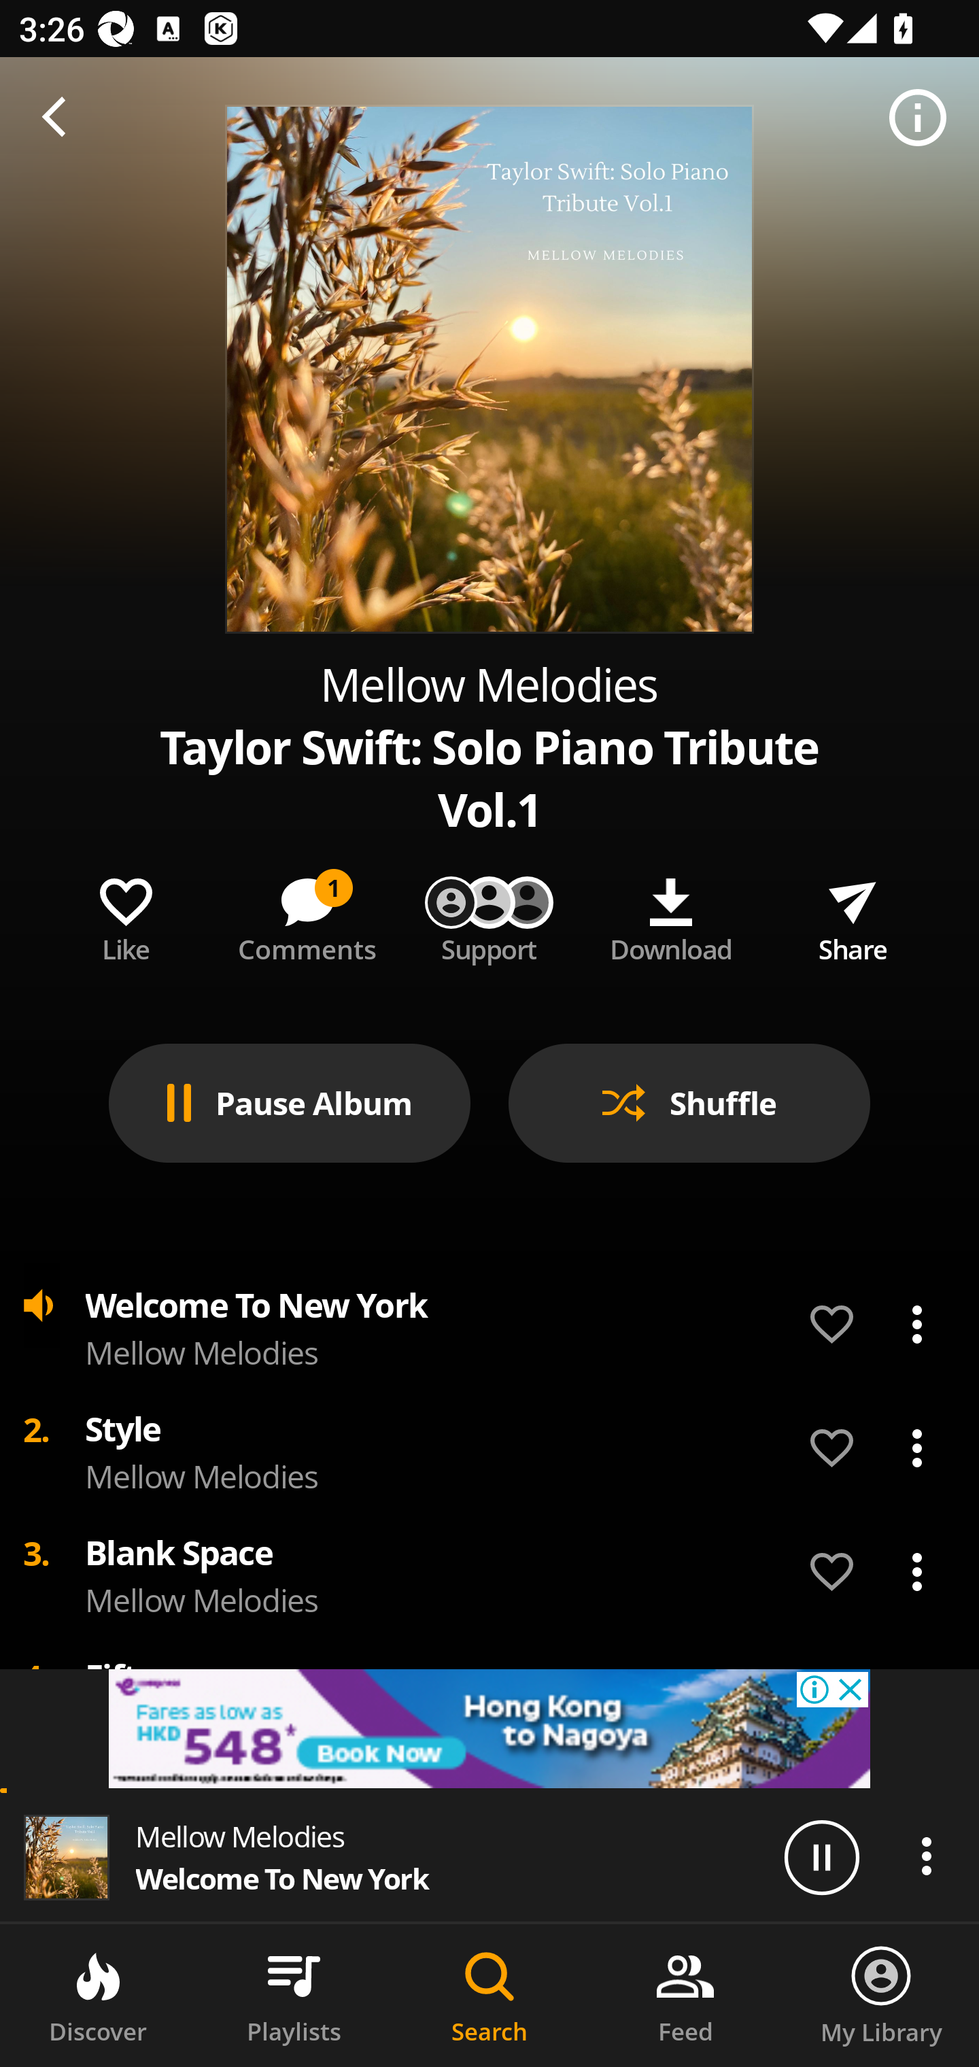  What do you see at coordinates (685, 1996) in the screenshot?
I see `Feed` at bounding box center [685, 1996].